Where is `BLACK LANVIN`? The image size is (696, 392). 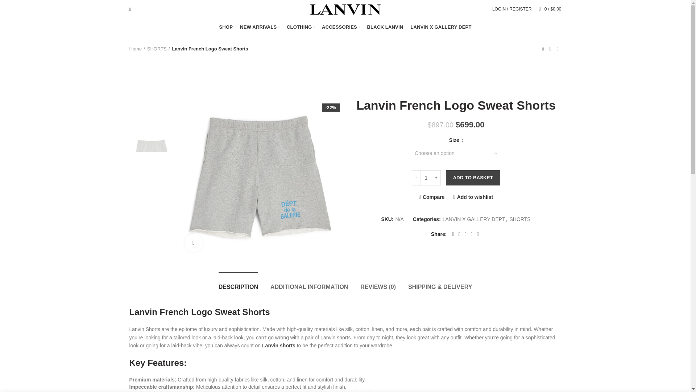 BLACK LANVIN is located at coordinates (385, 27).